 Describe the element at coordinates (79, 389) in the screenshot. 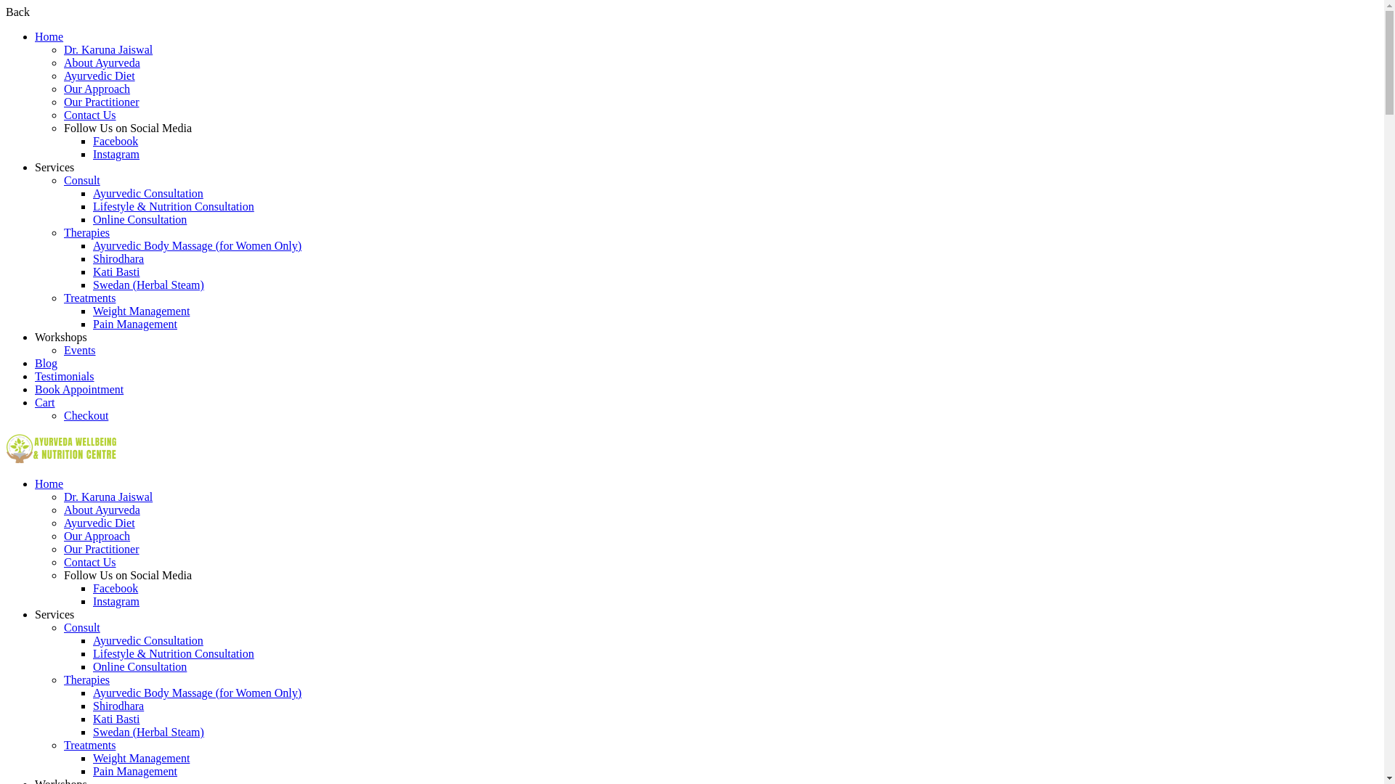

I see `Book Appointment` at that location.